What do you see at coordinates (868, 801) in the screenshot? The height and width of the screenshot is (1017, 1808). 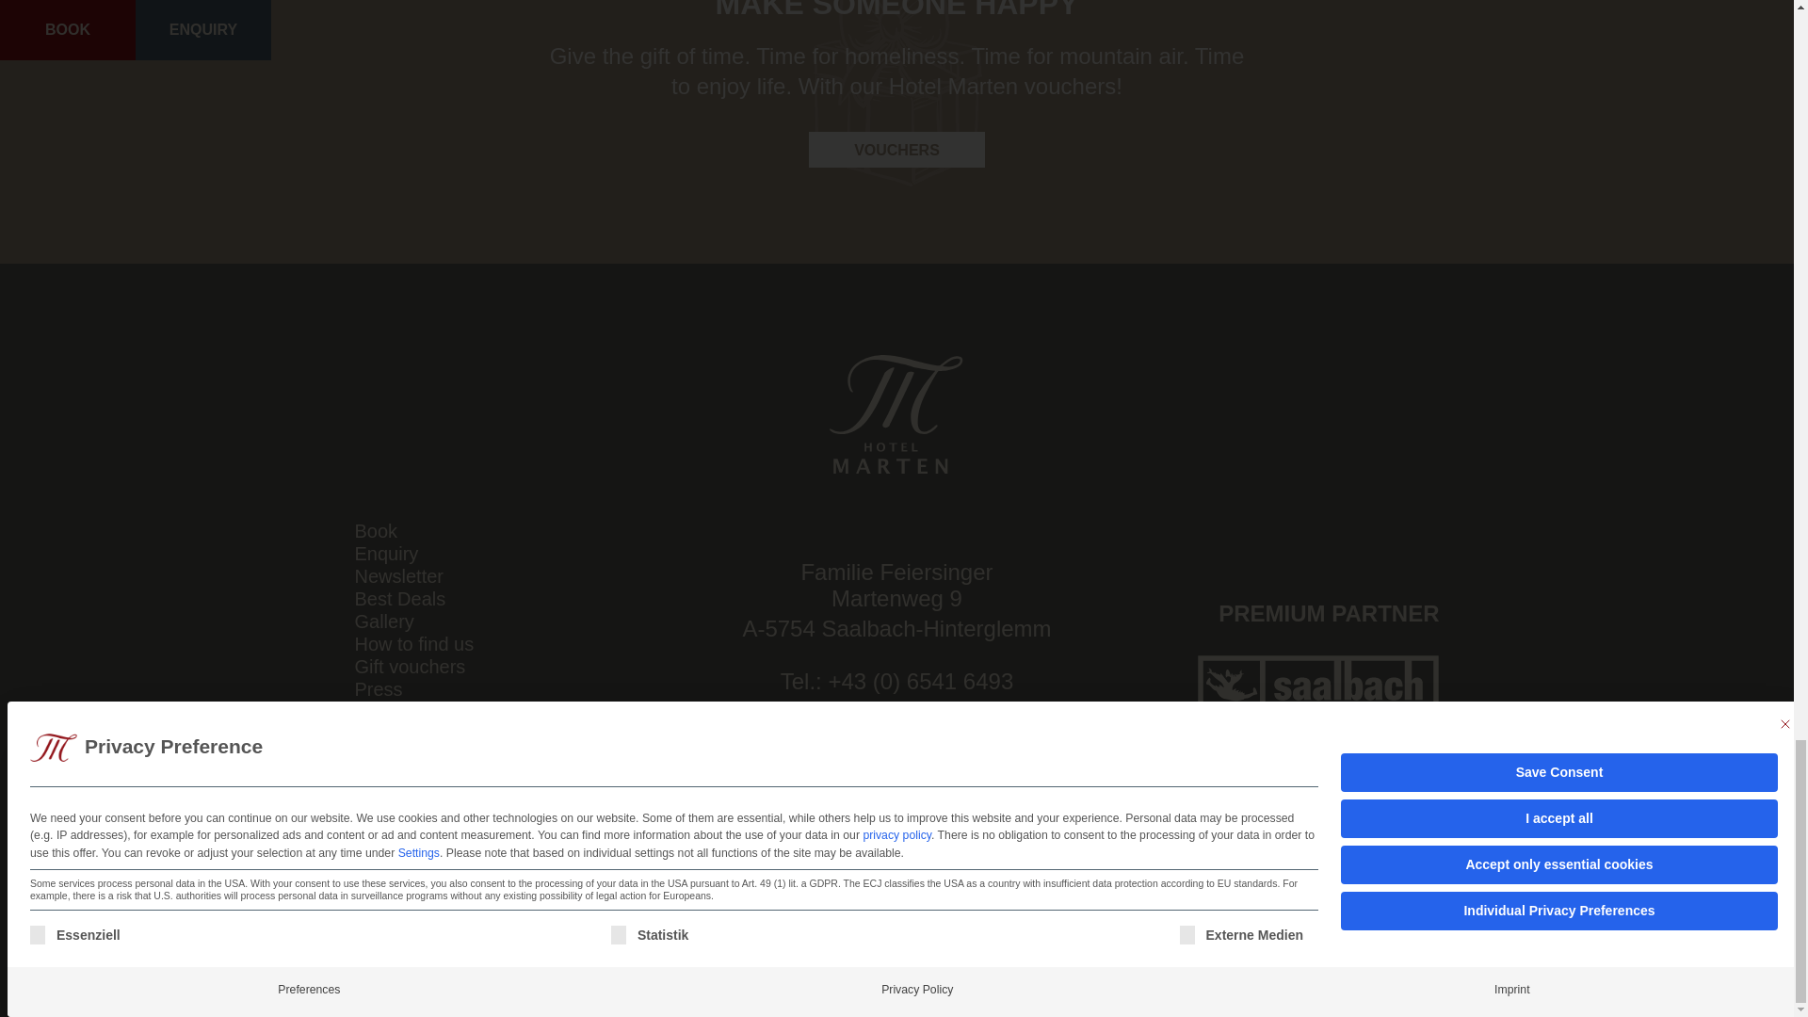 I see `Marten Instagram` at bounding box center [868, 801].